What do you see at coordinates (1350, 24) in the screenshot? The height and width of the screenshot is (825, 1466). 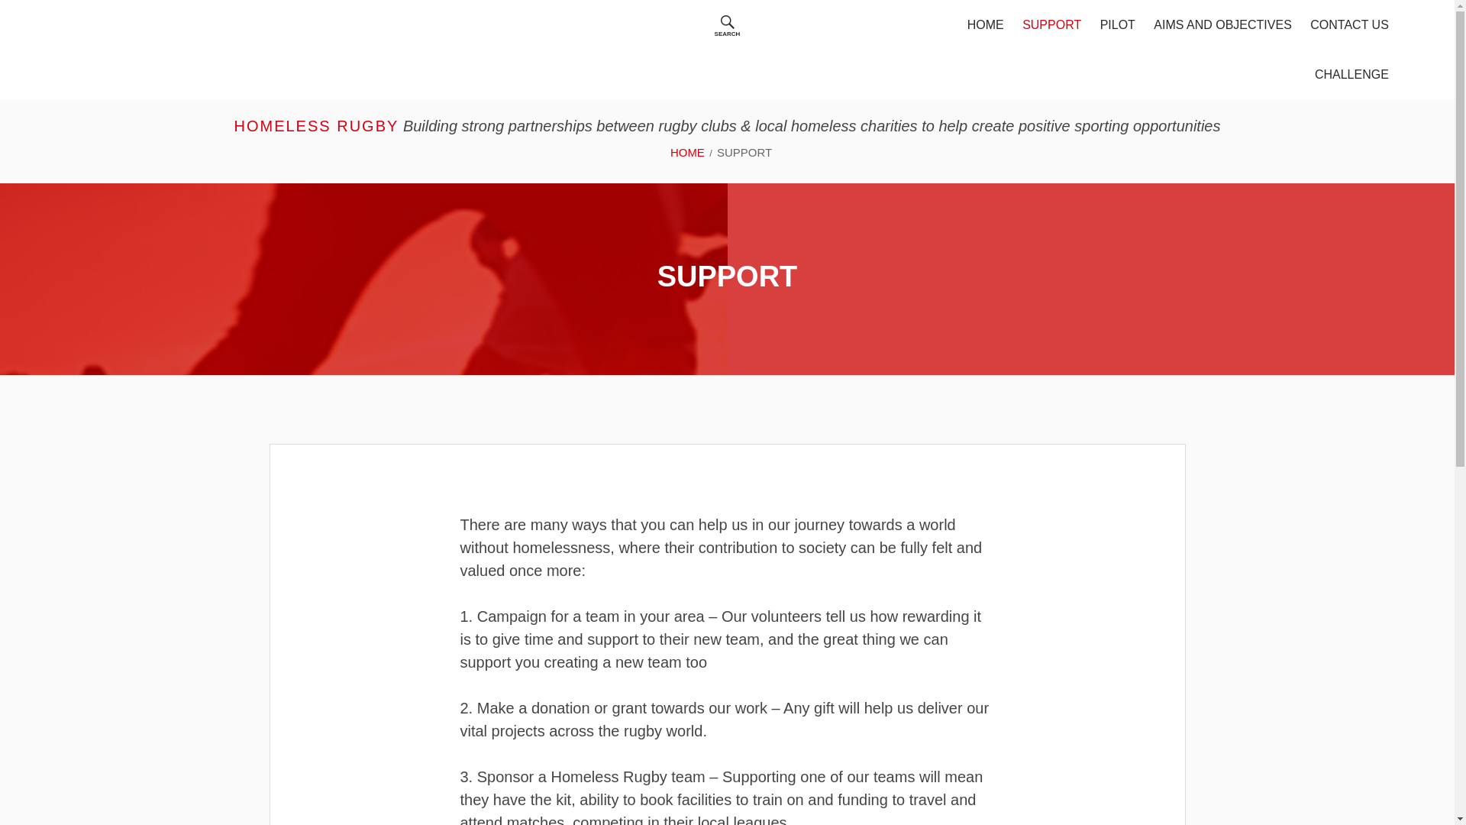 I see `CONTACT US` at bounding box center [1350, 24].